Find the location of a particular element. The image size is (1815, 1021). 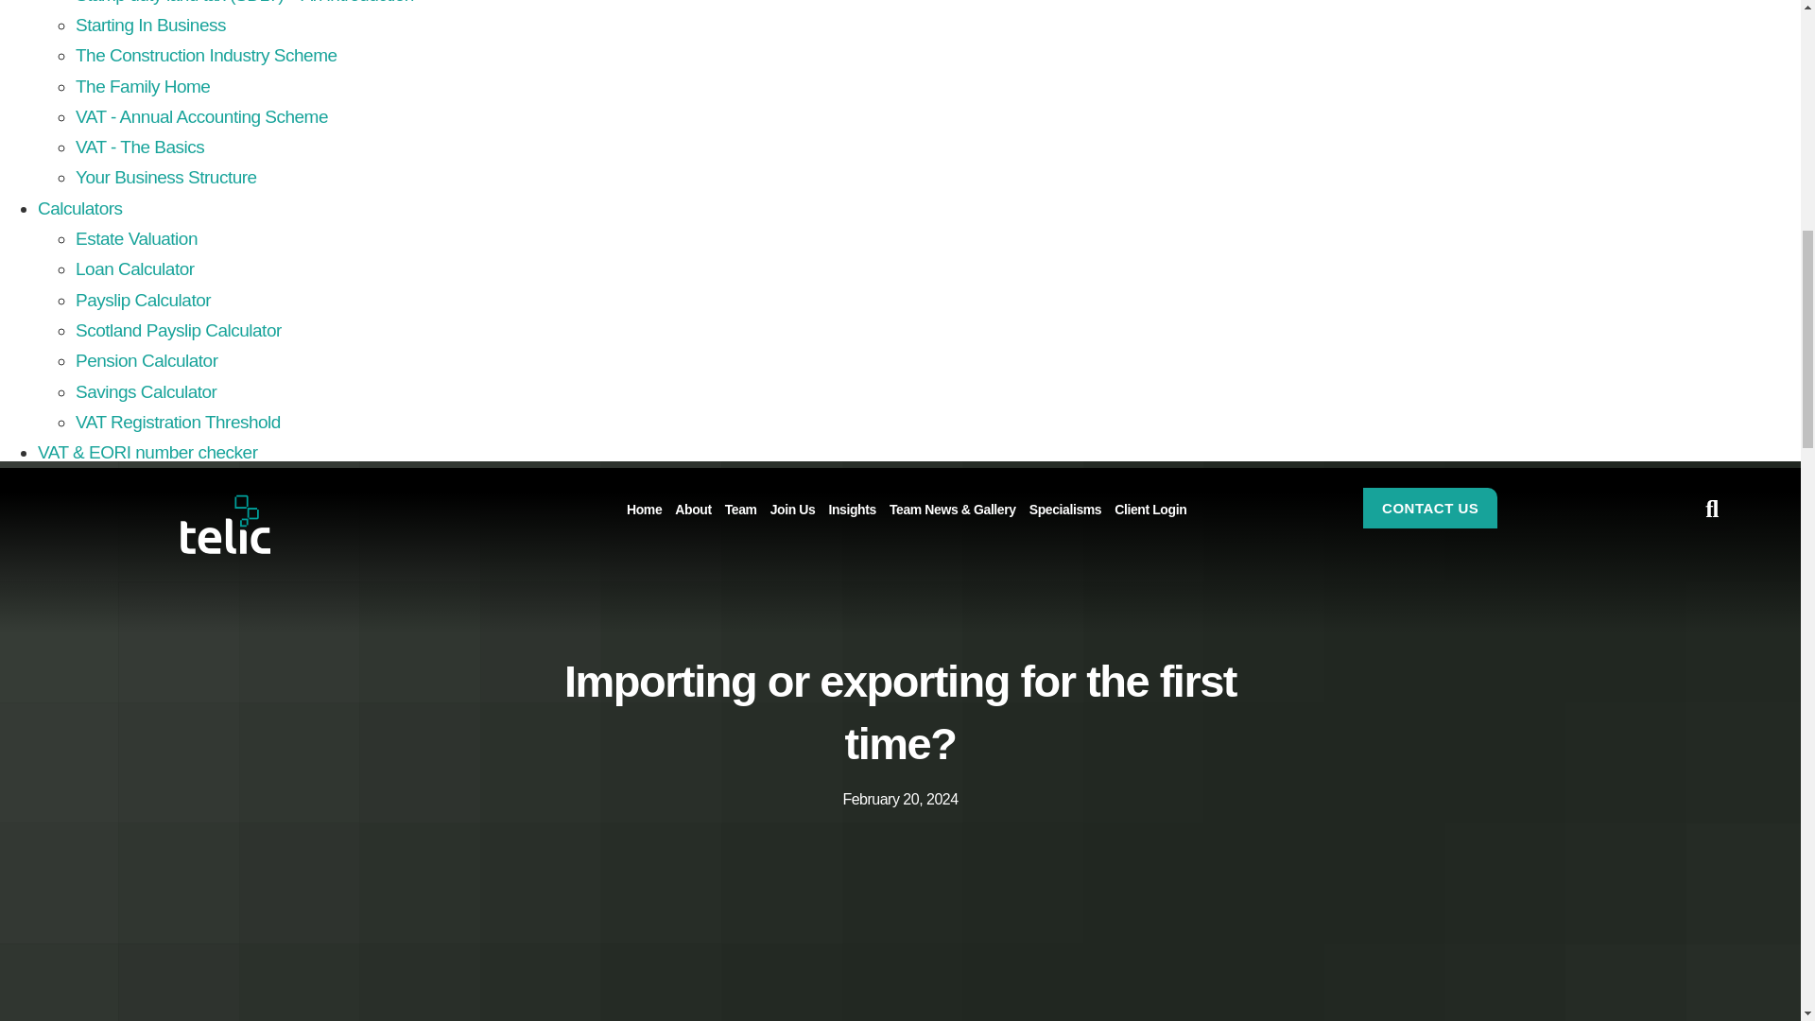

Payslip Calculator is located at coordinates (143, 300).